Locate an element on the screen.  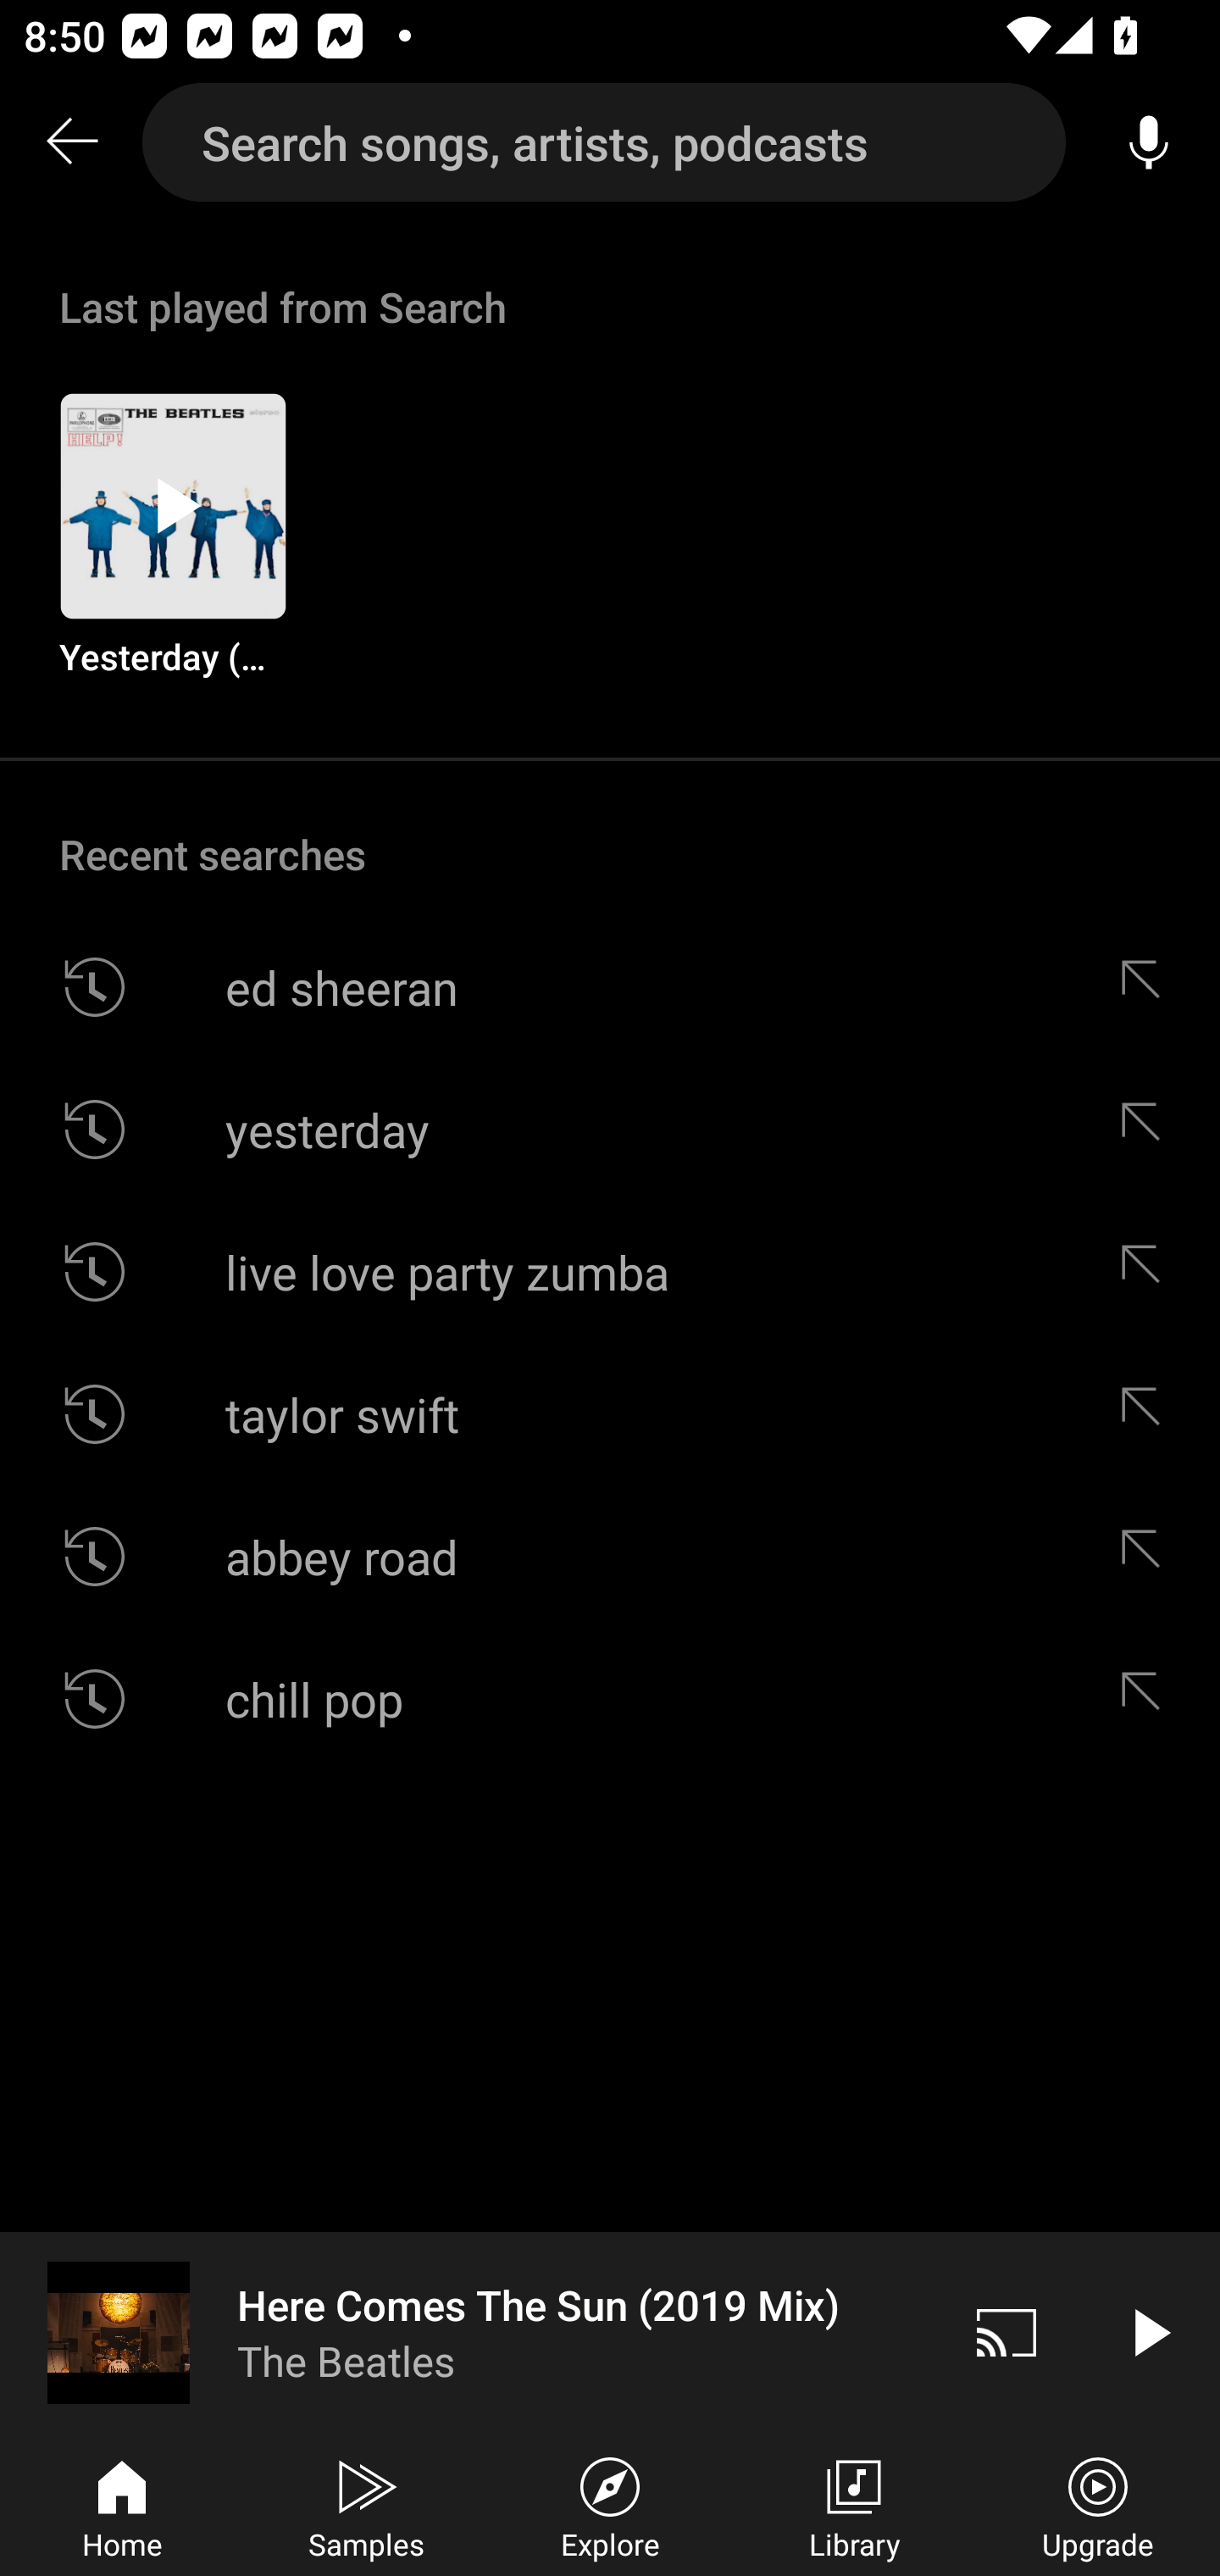
Edit suggestion abbey road is located at coordinates (1148, 1557).